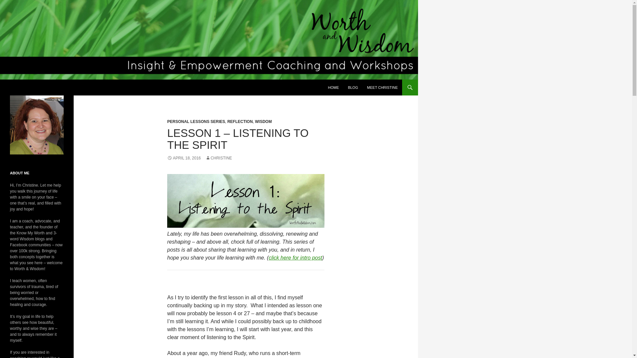  I want to click on click here for intro post, so click(295, 258).